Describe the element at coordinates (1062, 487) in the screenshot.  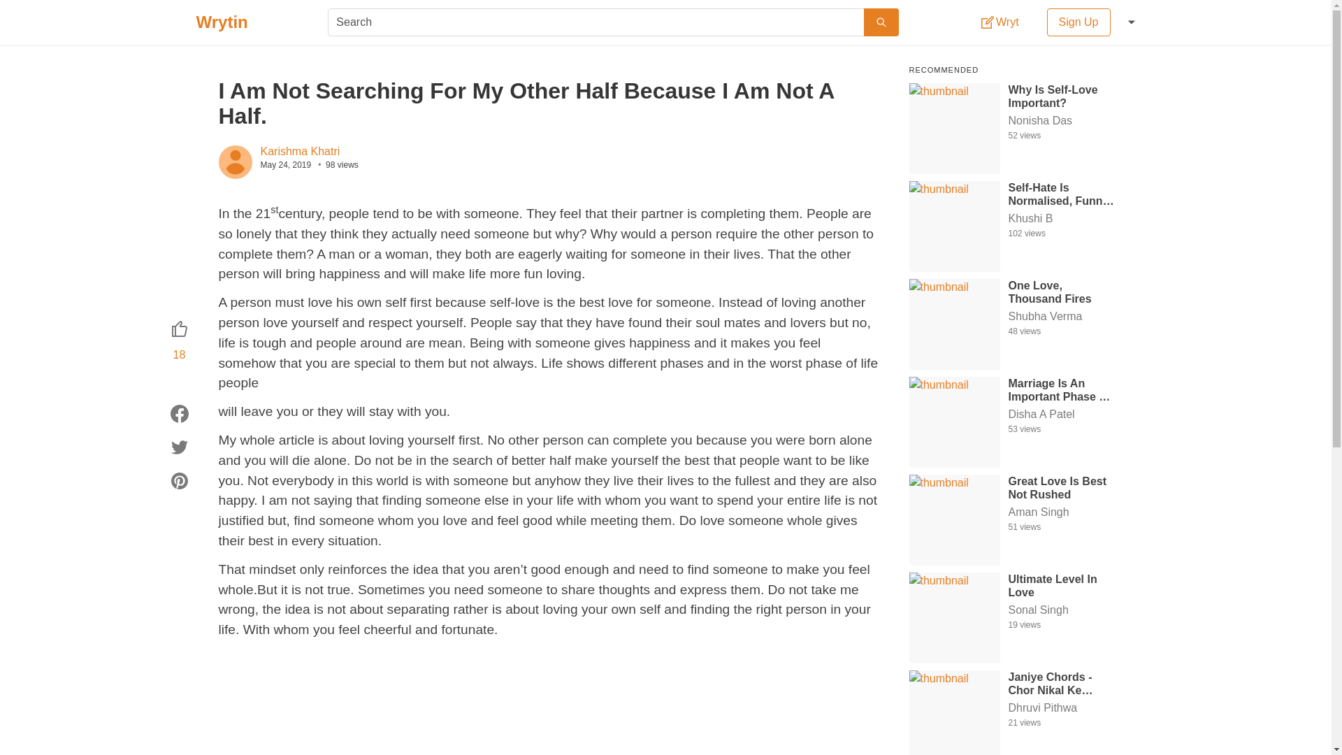
I see `Great Love Is Best Not Rushed` at that location.